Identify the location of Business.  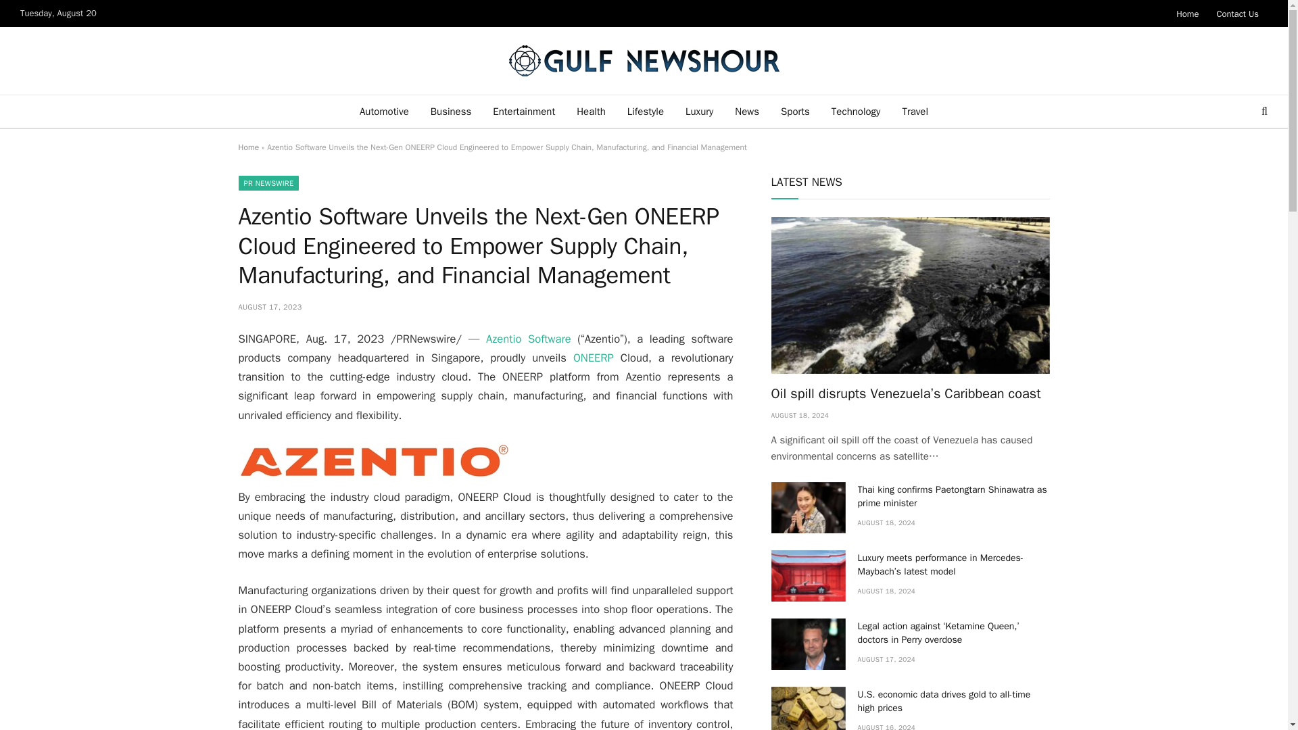
(451, 112).